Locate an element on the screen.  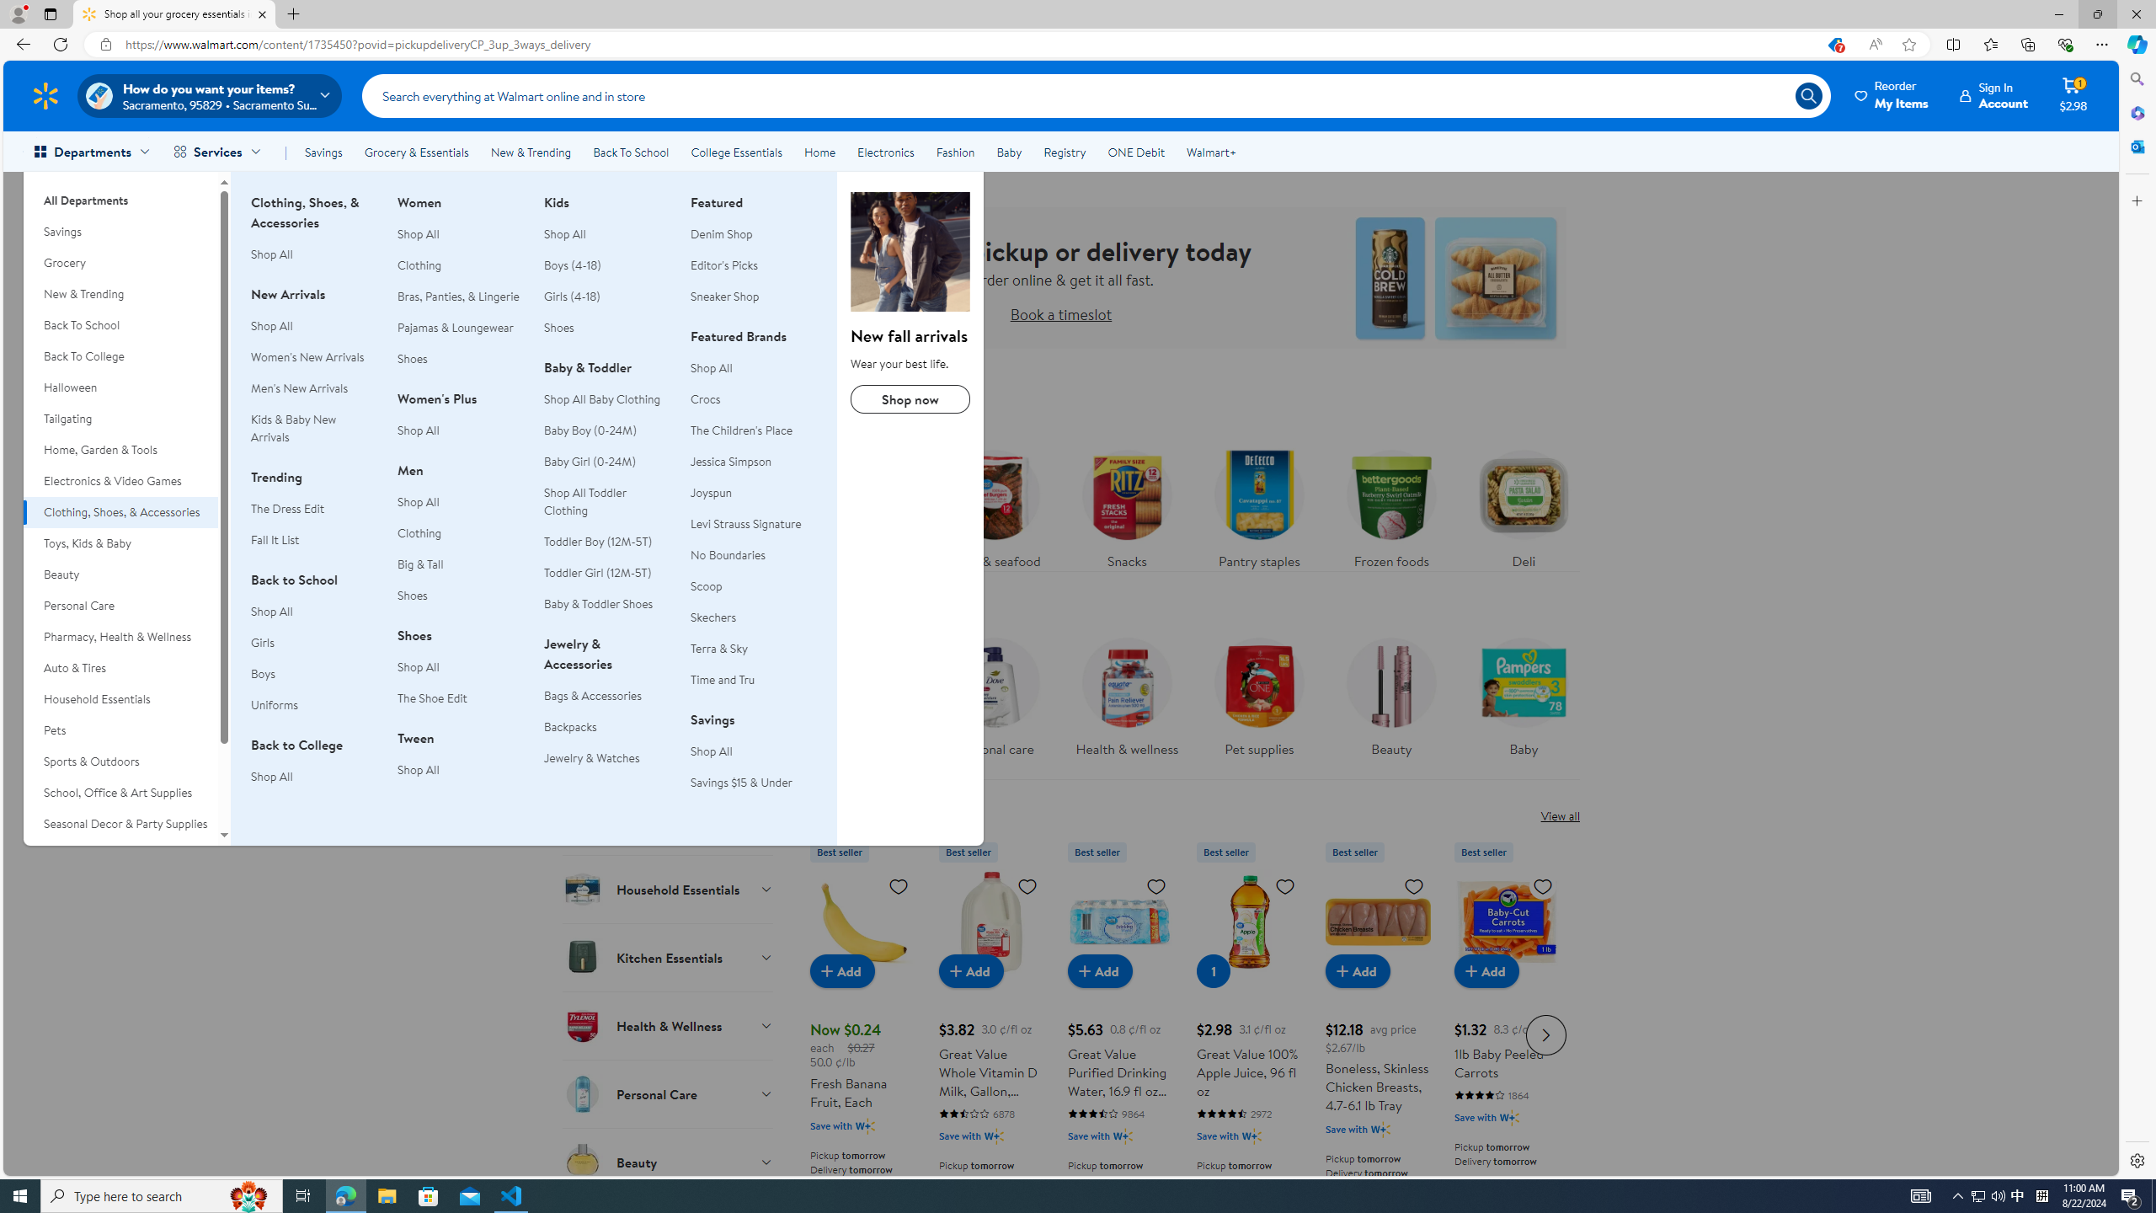
Halloween is located at coordinates (120, 387).